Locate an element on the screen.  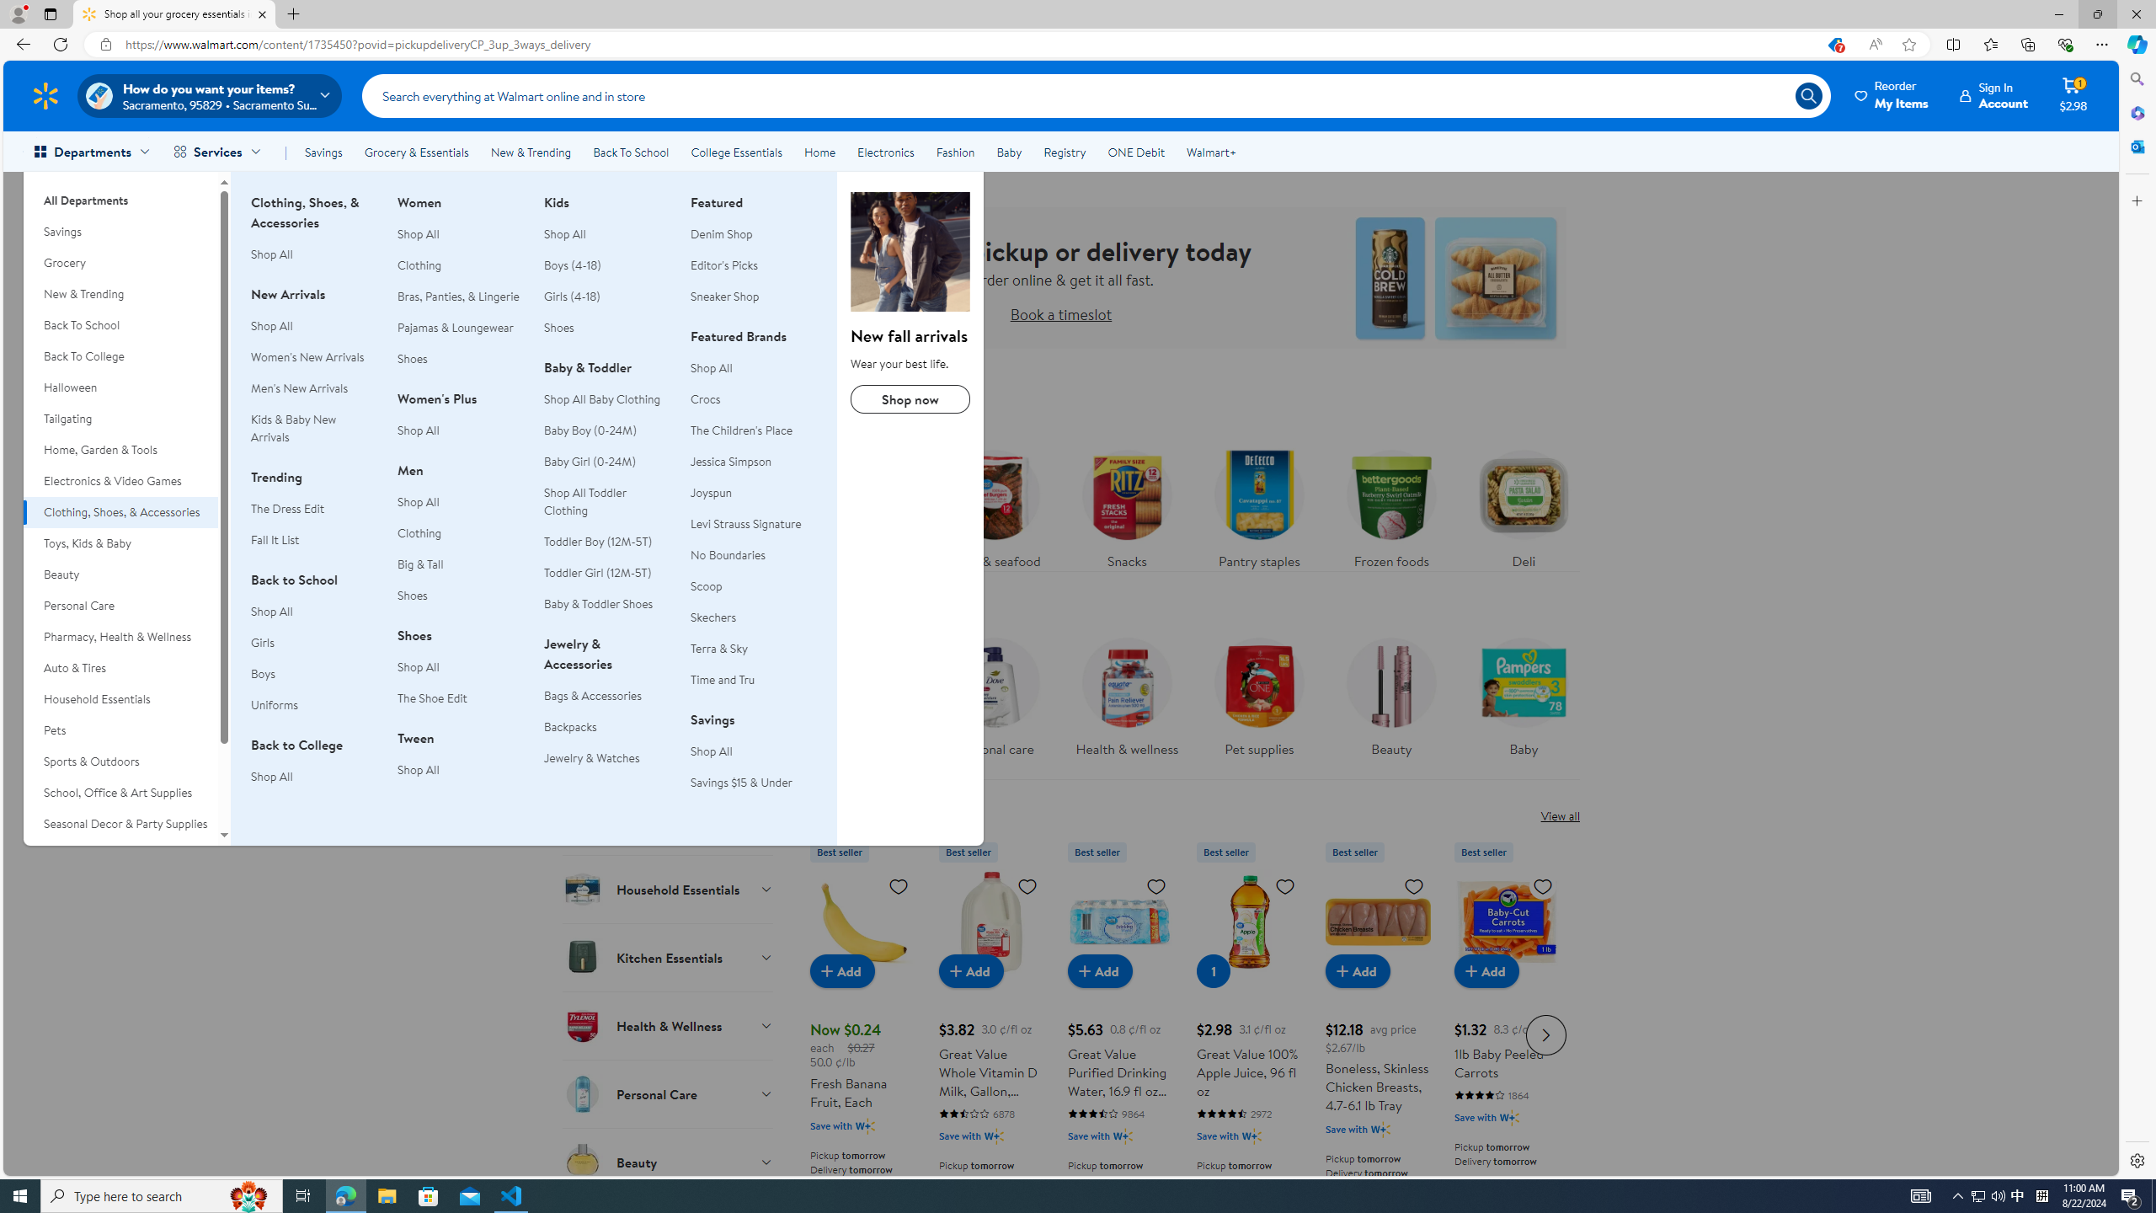
Halloween is located at coordinates (120, 387).